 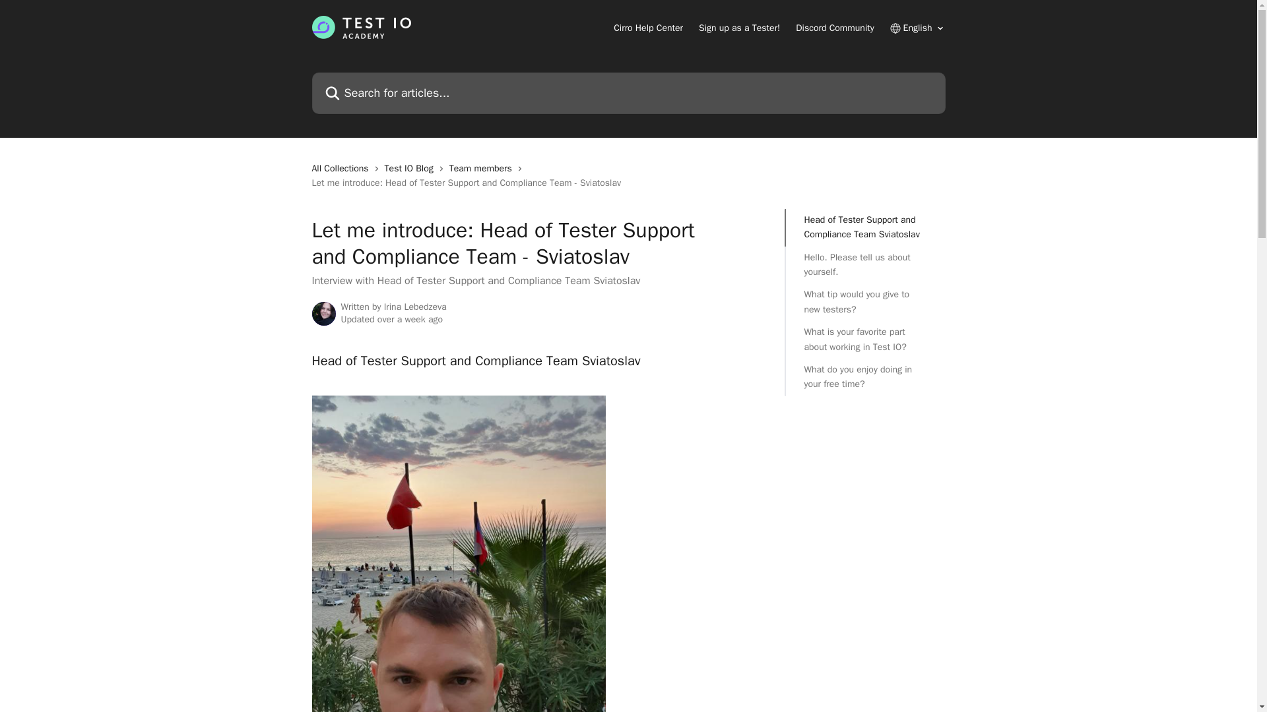 I want to click on All Collections, so click(x=342, y=169).